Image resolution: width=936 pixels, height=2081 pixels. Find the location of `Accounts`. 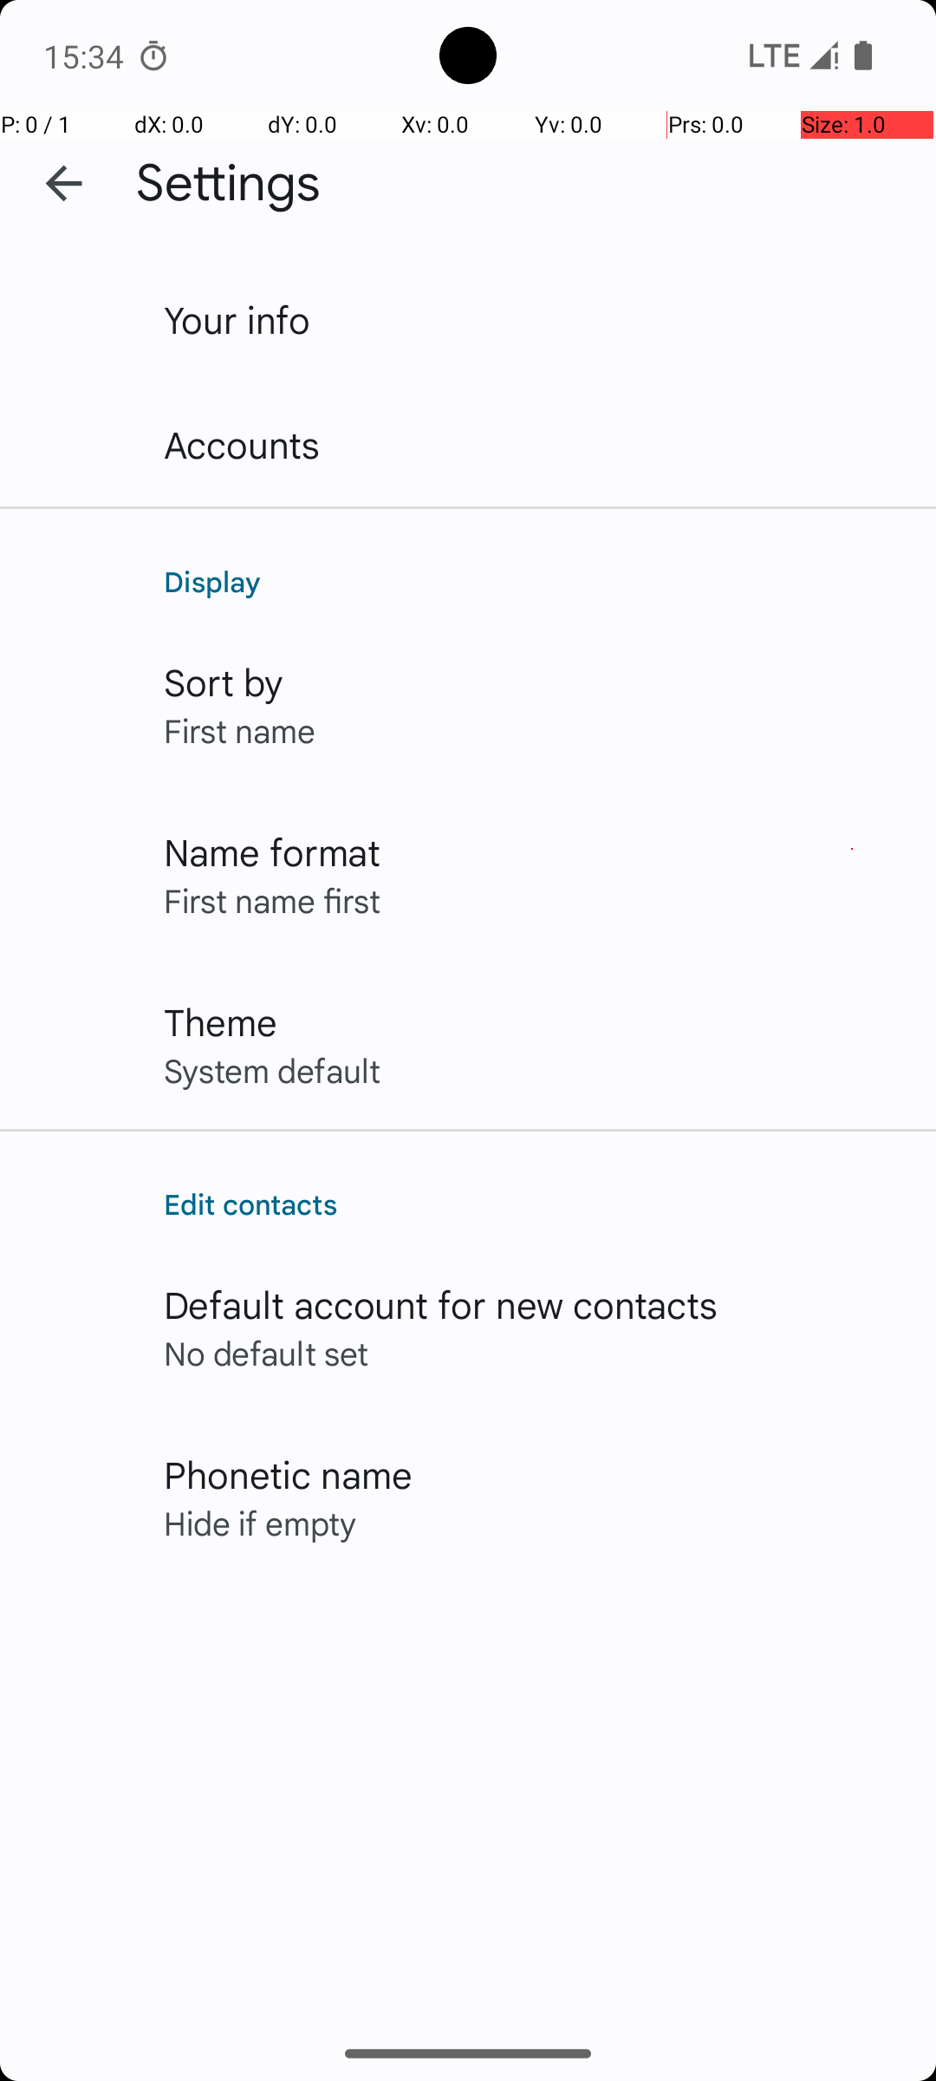

Accounts is located at coordinates (243, 444).